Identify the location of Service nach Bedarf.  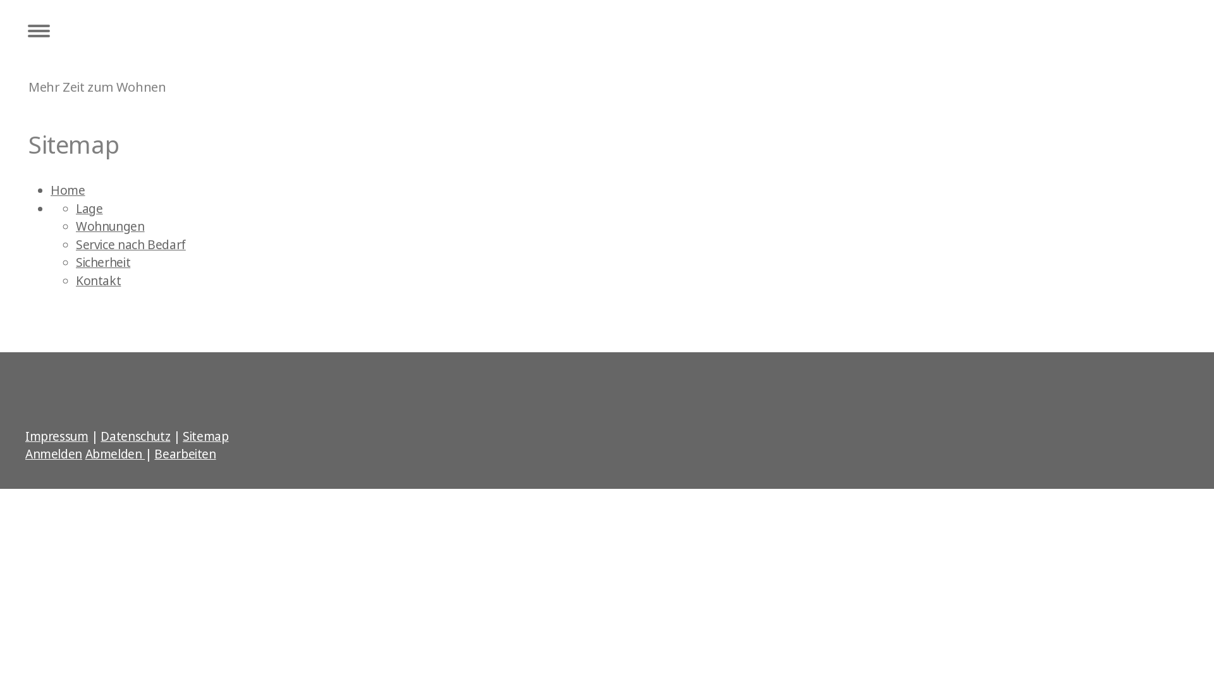
(131, 244).